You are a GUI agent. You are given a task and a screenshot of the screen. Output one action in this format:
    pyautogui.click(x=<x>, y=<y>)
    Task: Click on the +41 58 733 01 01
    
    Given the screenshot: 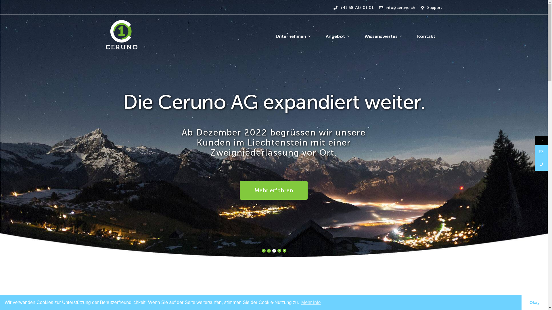 What is the action you would take?
    pyautogui.click(x=354, y=7)
    